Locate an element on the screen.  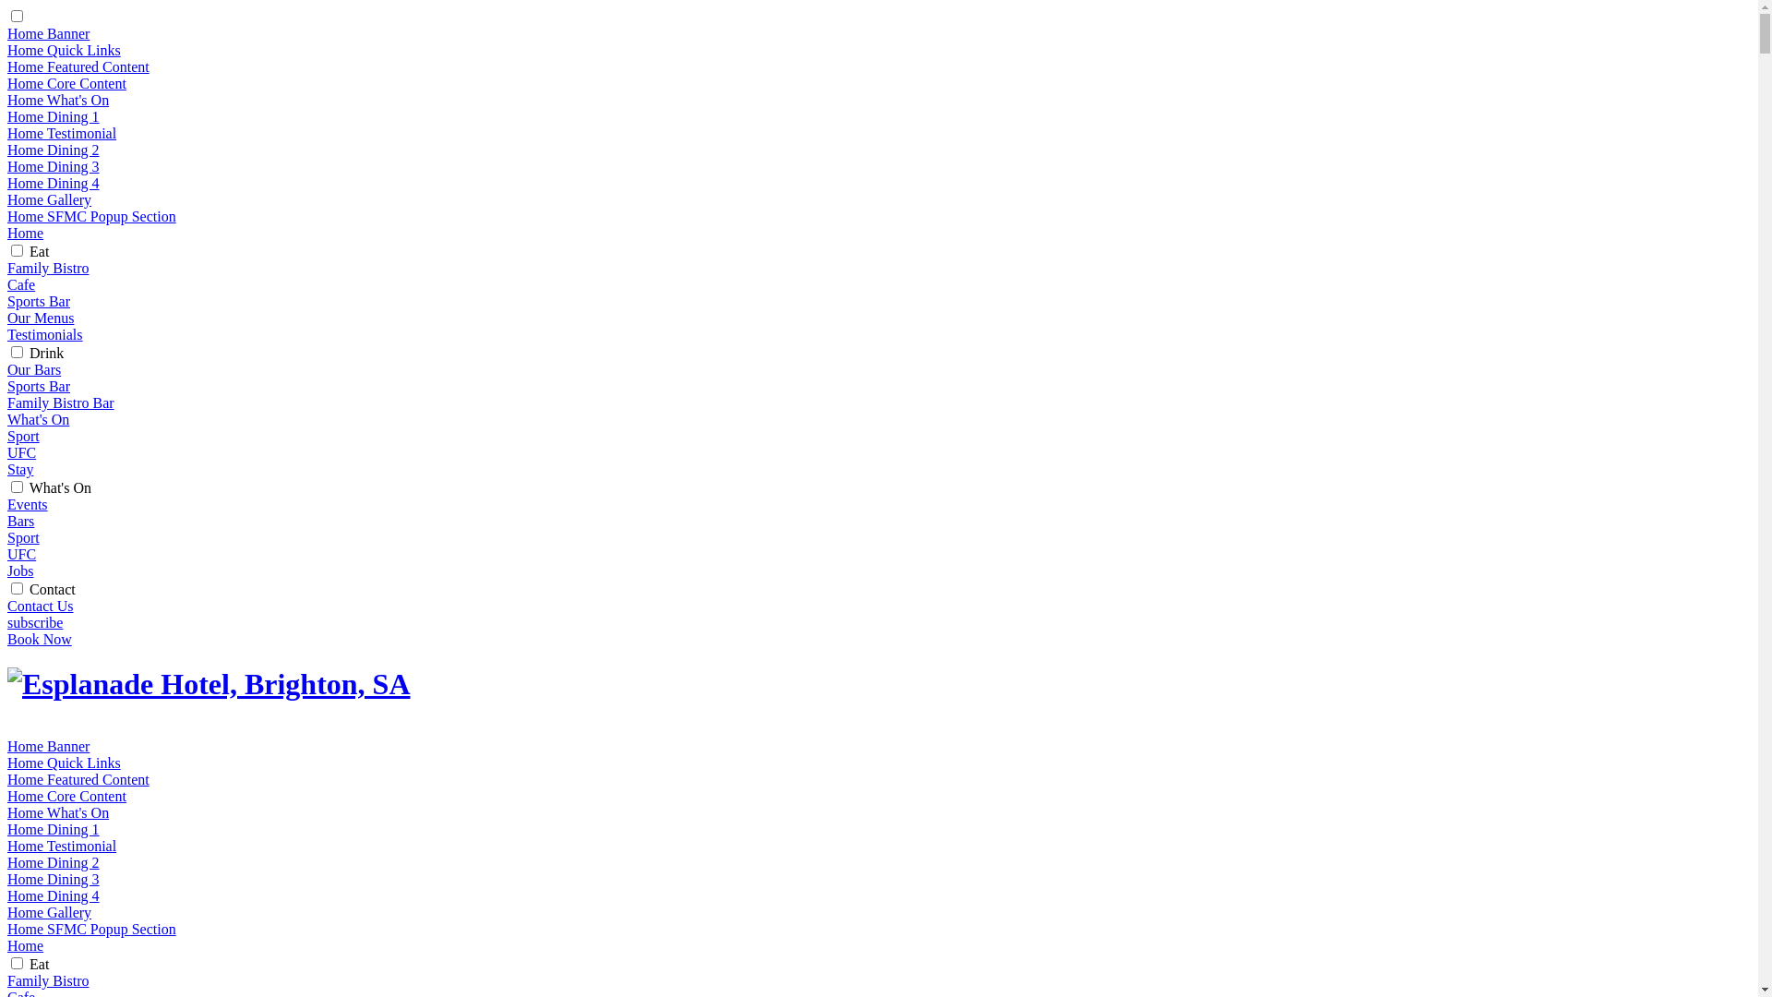
Home Banner is located at coordinates (48, 746).